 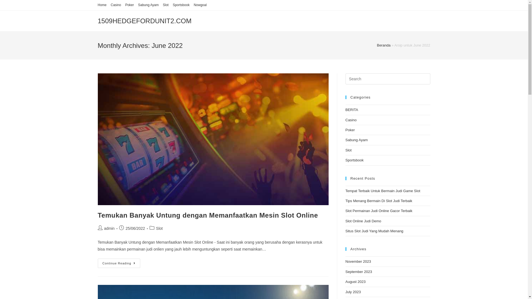 I want to click on Sportsbook, so click(x=181, y=5).